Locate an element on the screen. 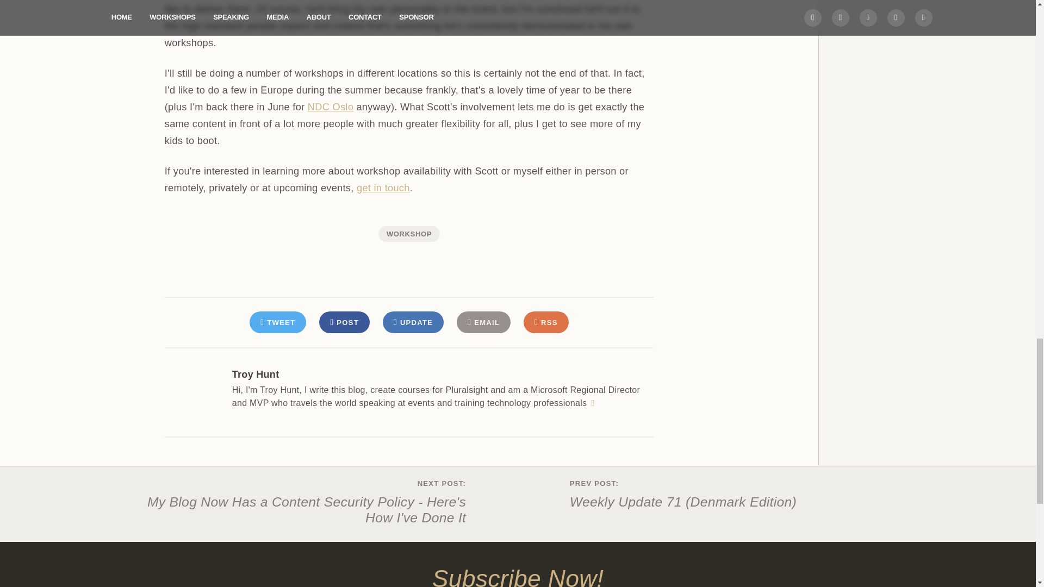  TWEET is located at coordinates (277, 322).